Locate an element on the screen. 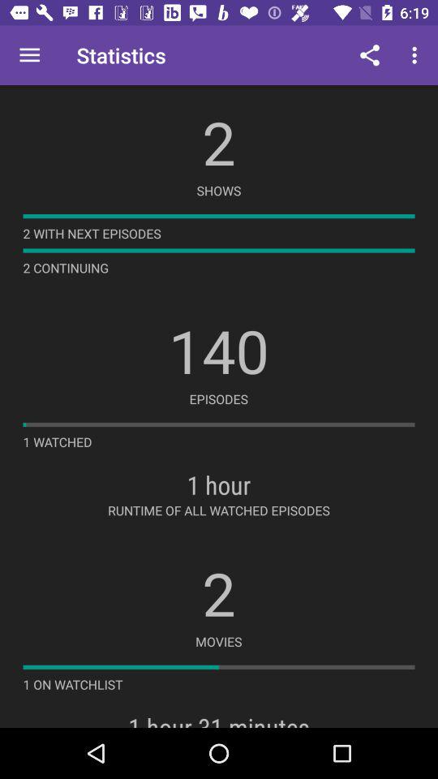  scroll until the 2 with next item is located at coordinates (92, 234).